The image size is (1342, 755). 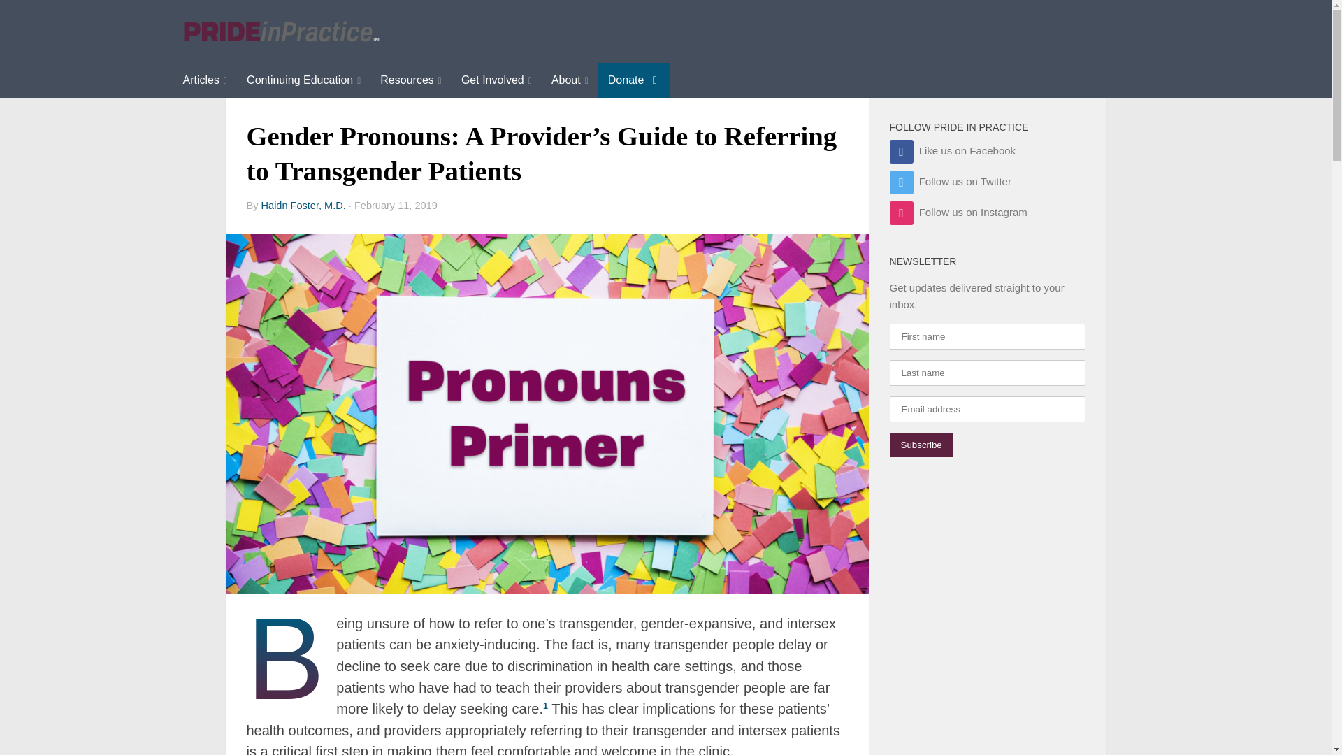 What do you see at coordinates (958, 212) in the screenshot?
I see `Follow us on Instagram` at bounding box center [958, 212].